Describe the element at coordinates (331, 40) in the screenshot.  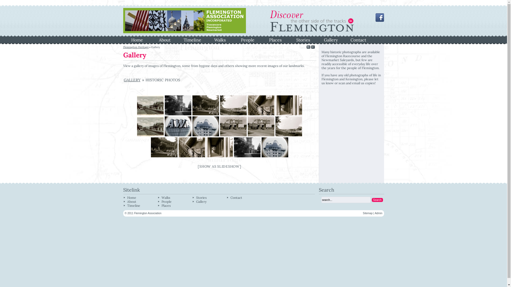
I see `Gallery` at that location.